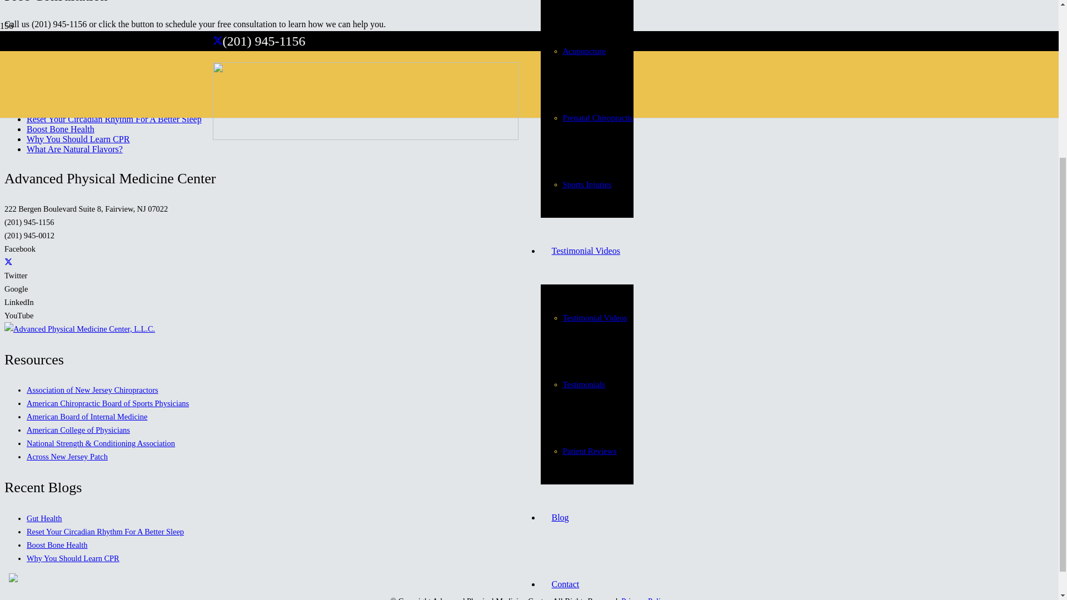 The image size is (1067, 600). What do you see at coordinates (586, 567) in the screenshot?
I see `EWAVES FIT` at bounding box center [586, 567].